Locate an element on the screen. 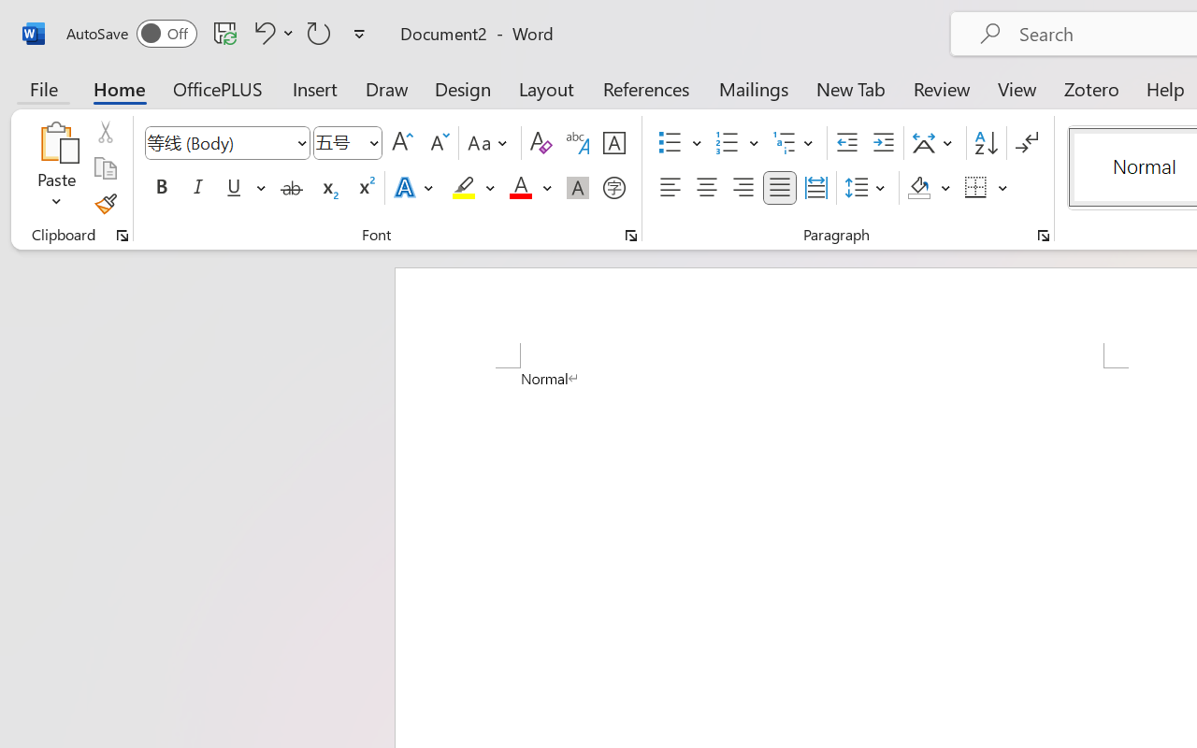 The image size is (1197, 748). Clear Formatting is located at coordinates (541, 143).